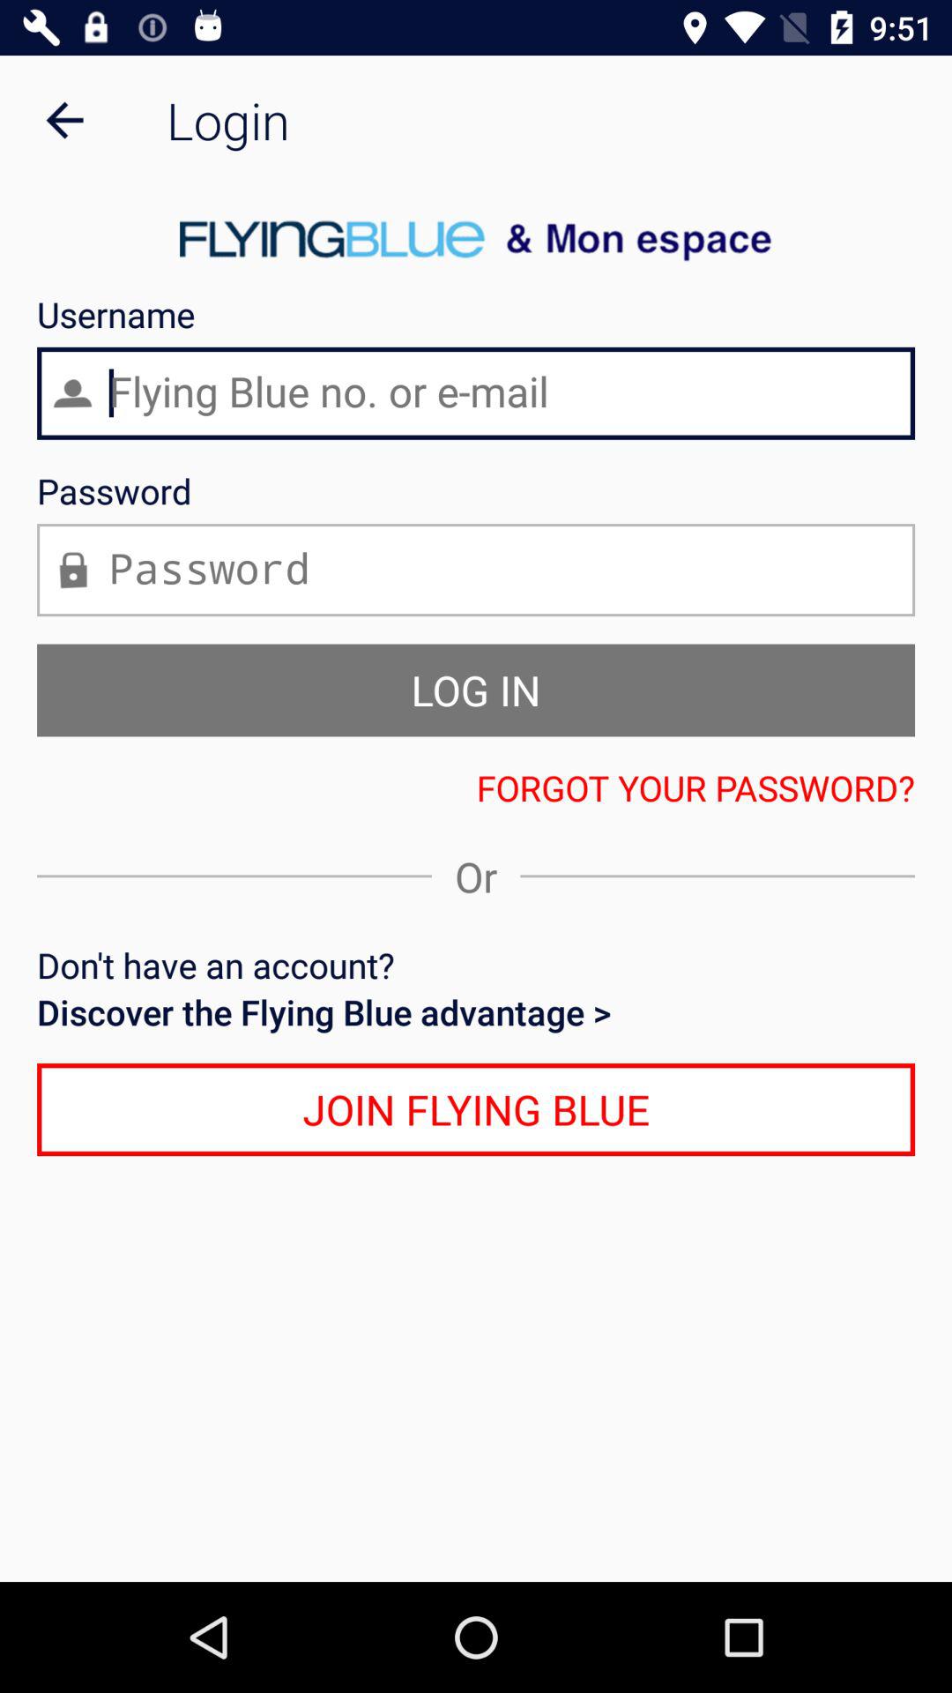 The image size is (952, 1693). Describe the element at coordinates (64, 120) in the screenshot. I see `tap the item above the username icon` at that location.